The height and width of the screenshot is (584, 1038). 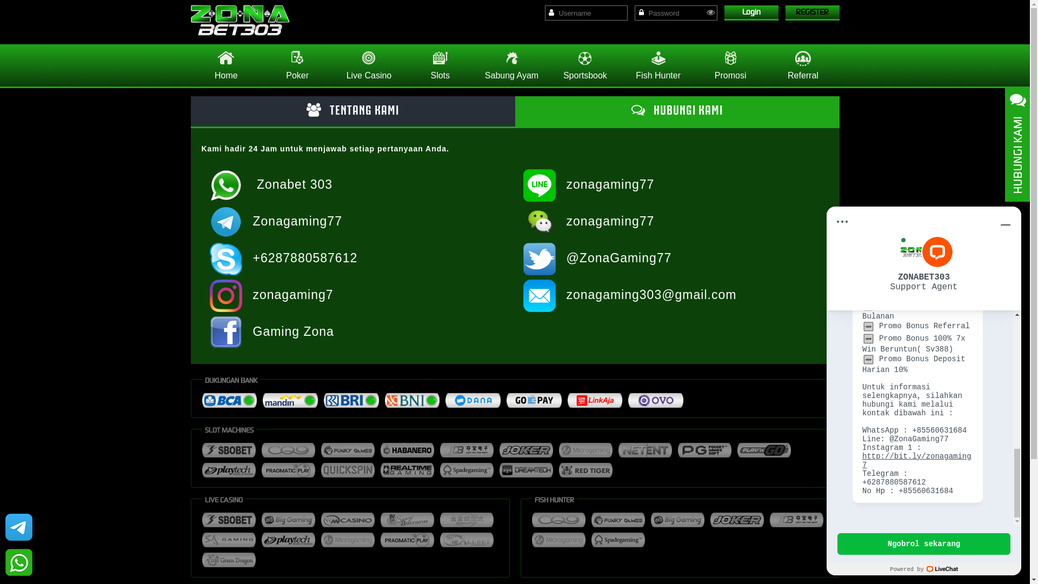 What do you see at coordinates (512, 65) in the screenshot?
I see `Sabung Ayam` at bounding box center [512, 65].